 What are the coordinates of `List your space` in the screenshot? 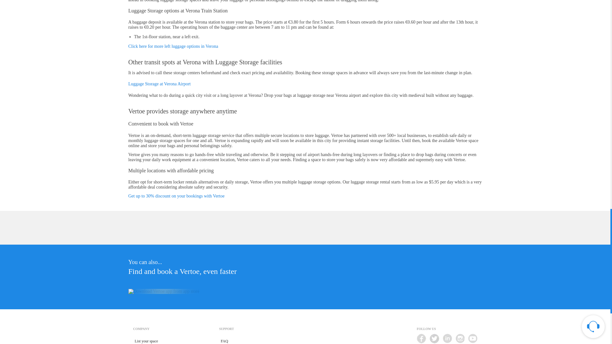 It's located at (147, 340).